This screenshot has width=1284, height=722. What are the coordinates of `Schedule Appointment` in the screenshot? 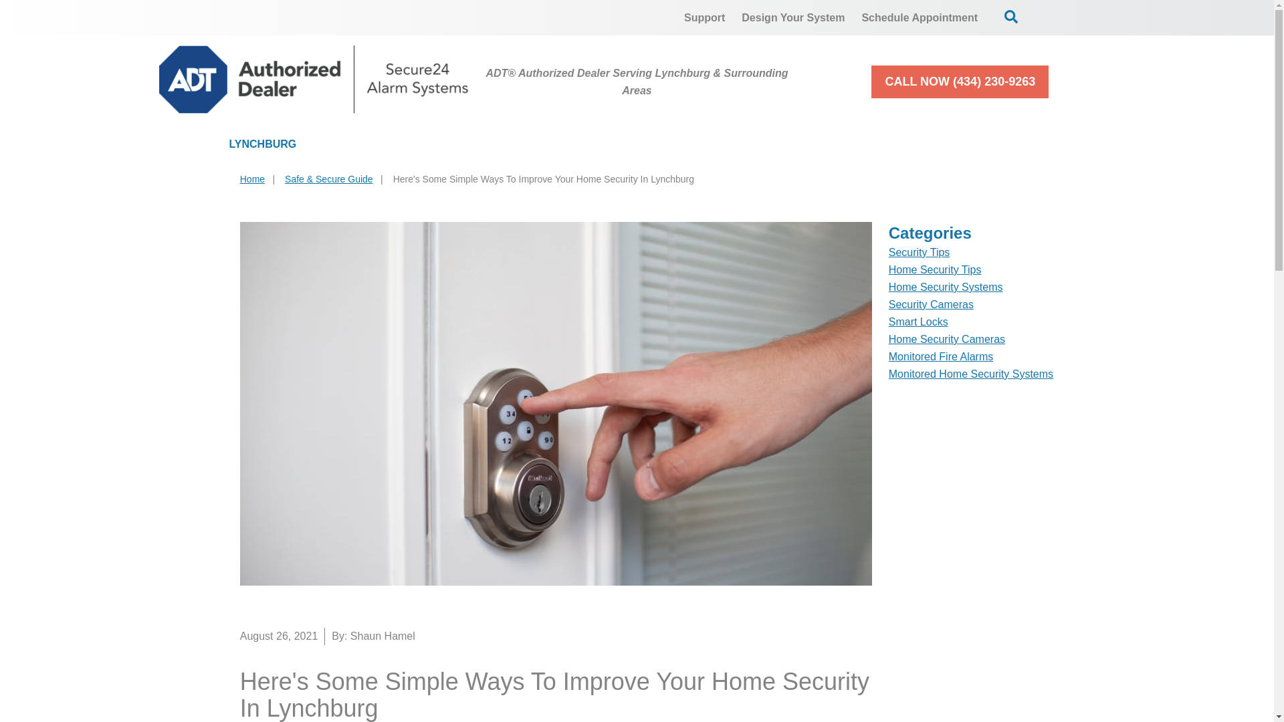 It's located at (920, 17).